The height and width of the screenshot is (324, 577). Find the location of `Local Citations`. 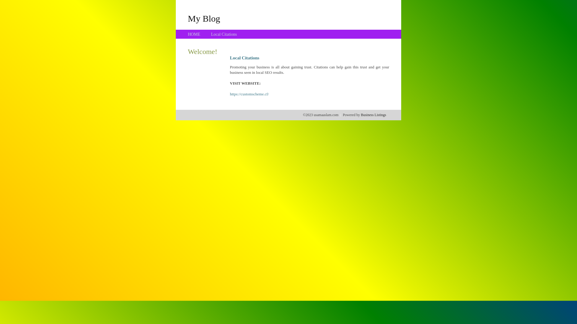

Local Citations is located at coordinates (224, 34).